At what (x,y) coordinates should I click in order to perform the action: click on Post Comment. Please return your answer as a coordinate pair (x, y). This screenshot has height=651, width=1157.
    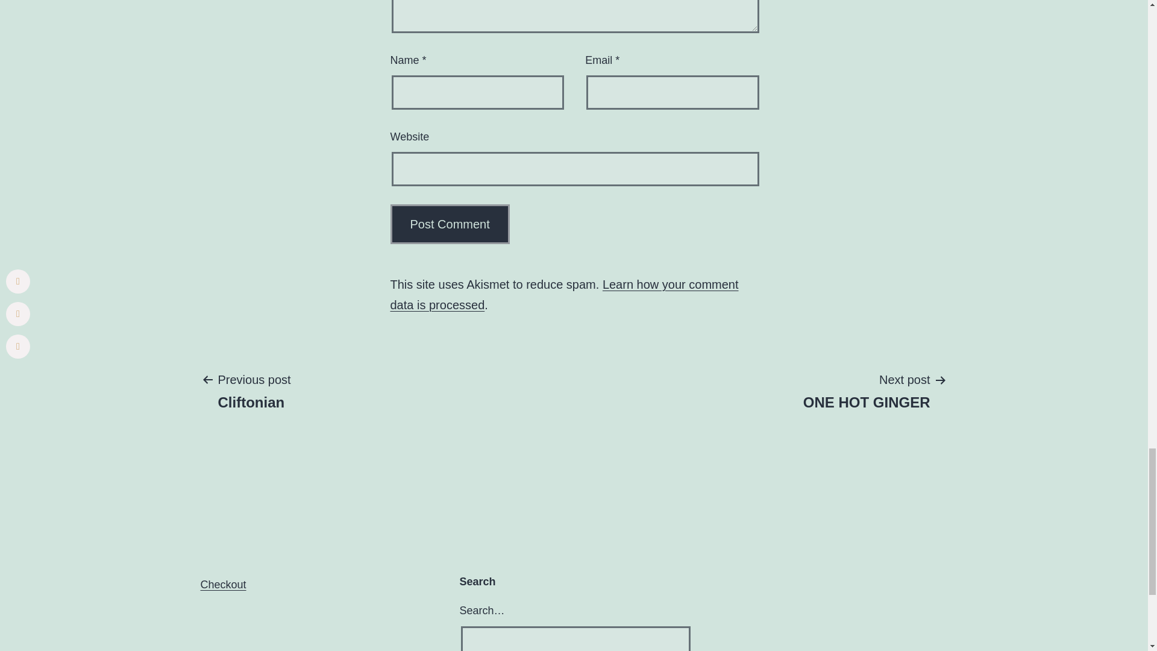
    Looking at the image, I should click on (450, 224).